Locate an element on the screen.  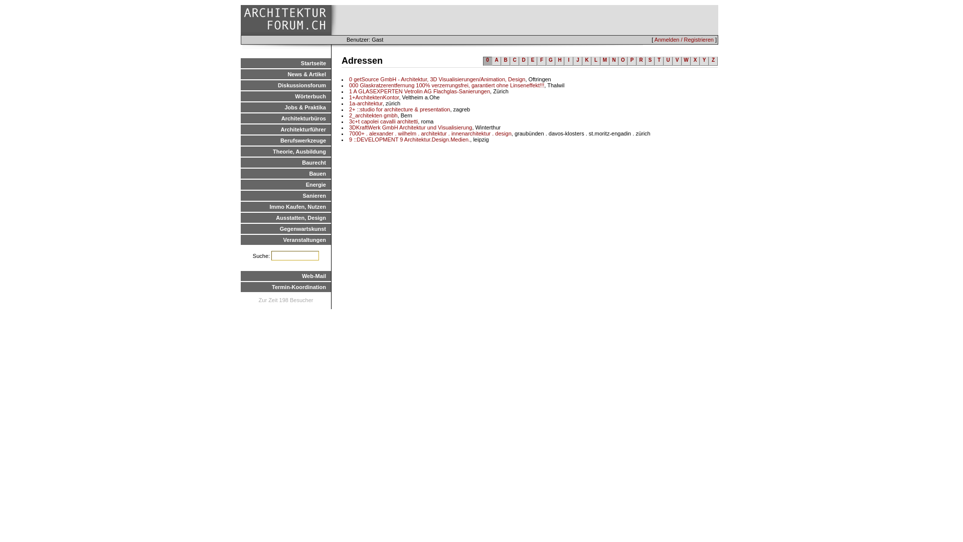
Diskussionsforum is located at coordinates (286, 85).